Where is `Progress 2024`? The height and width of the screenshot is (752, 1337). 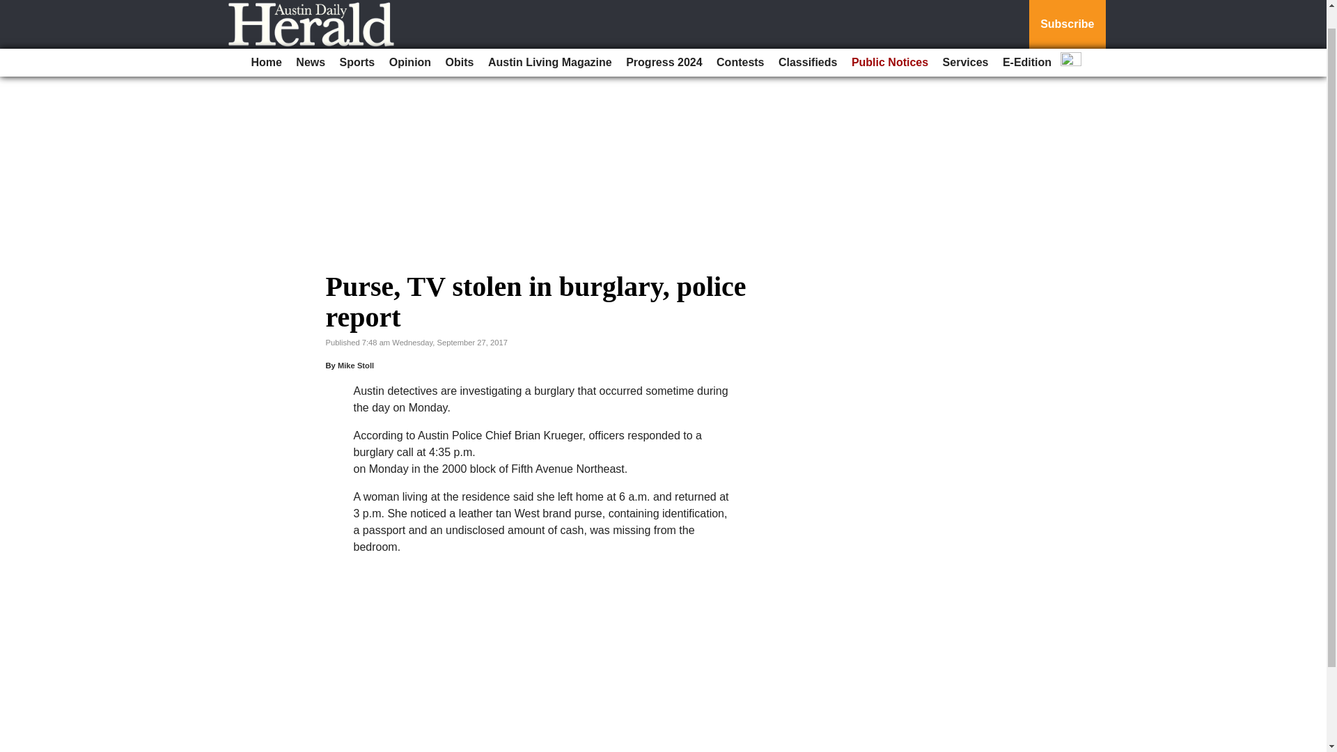
Progress 2024 is located at coordinates (663, 40).